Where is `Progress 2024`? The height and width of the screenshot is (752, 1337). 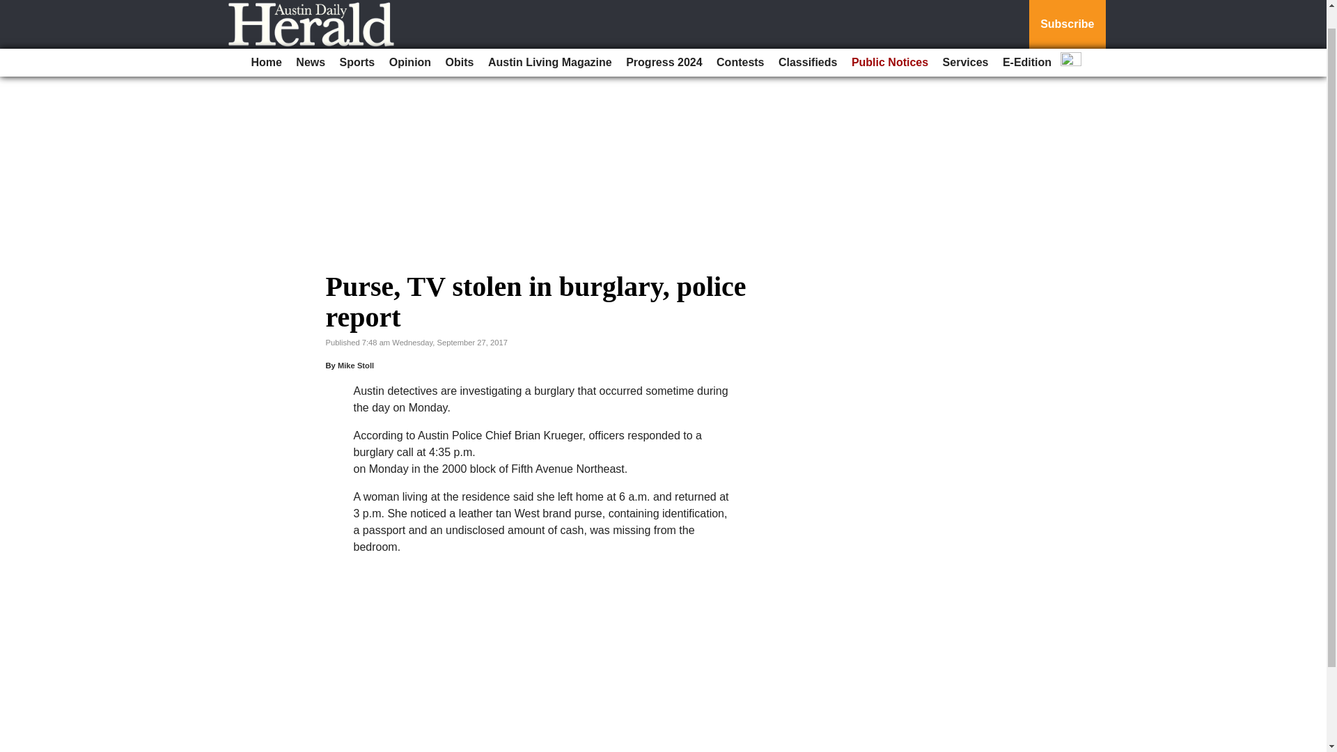
Progress 2024 is located at coordinates (663, 40).